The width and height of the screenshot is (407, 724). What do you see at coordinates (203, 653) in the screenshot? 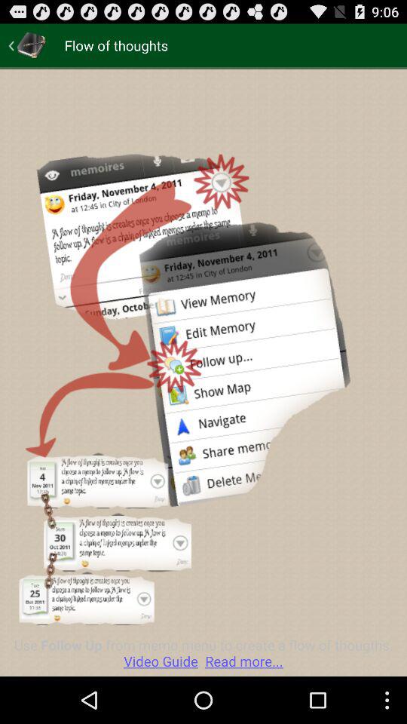
I see `turn off use follow up app` at bounding box center [203, 653].